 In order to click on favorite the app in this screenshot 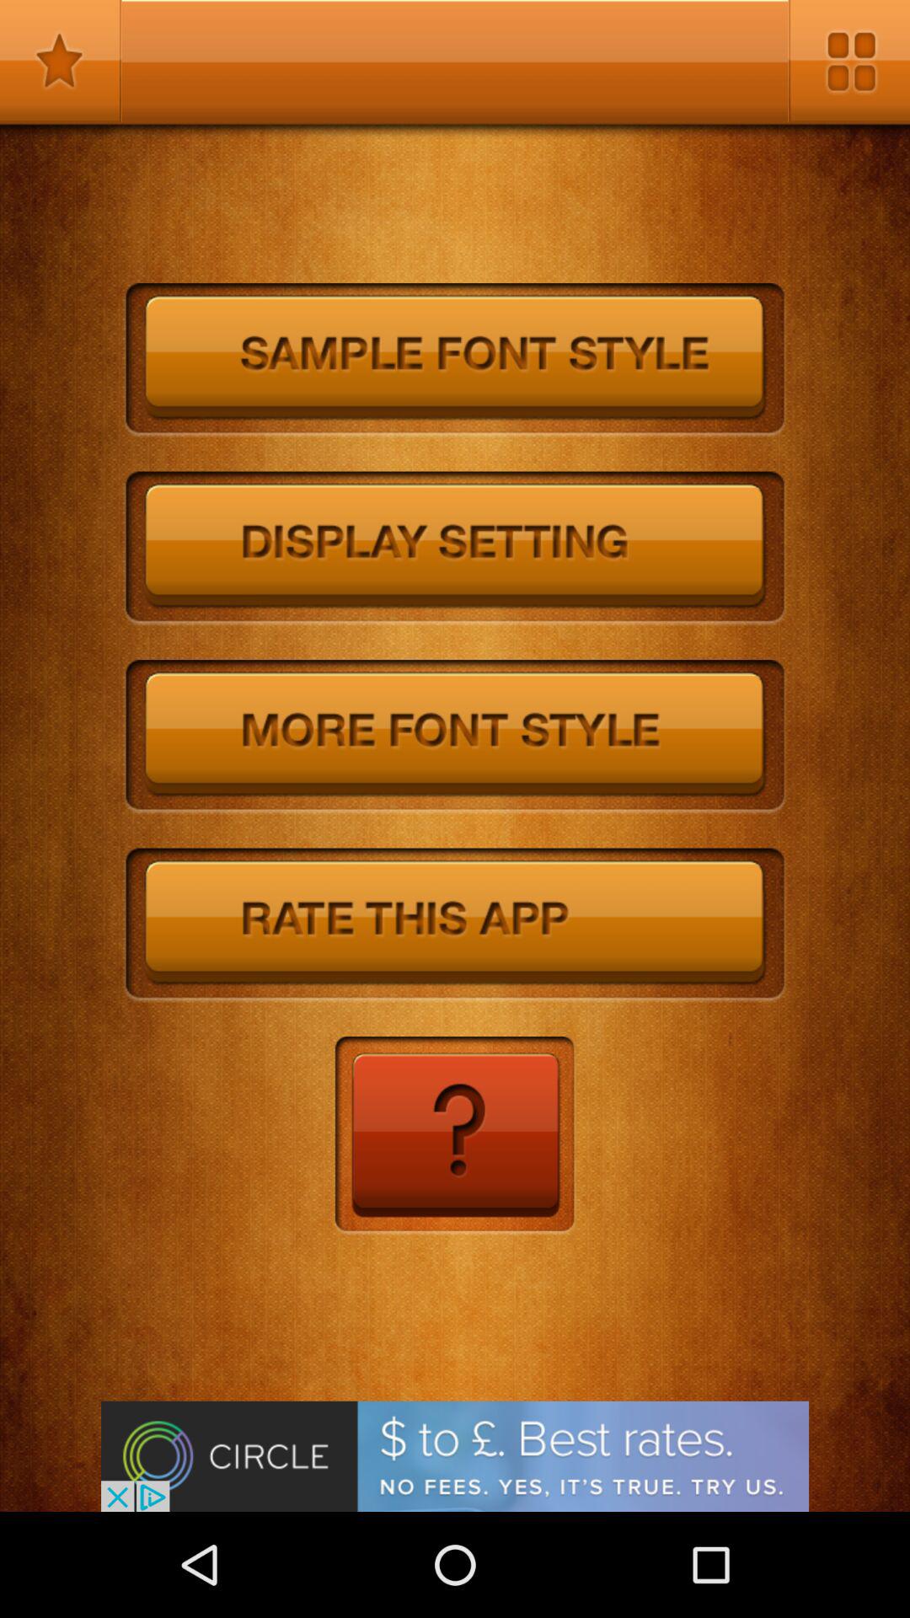, I will do `click(61, 61)`.